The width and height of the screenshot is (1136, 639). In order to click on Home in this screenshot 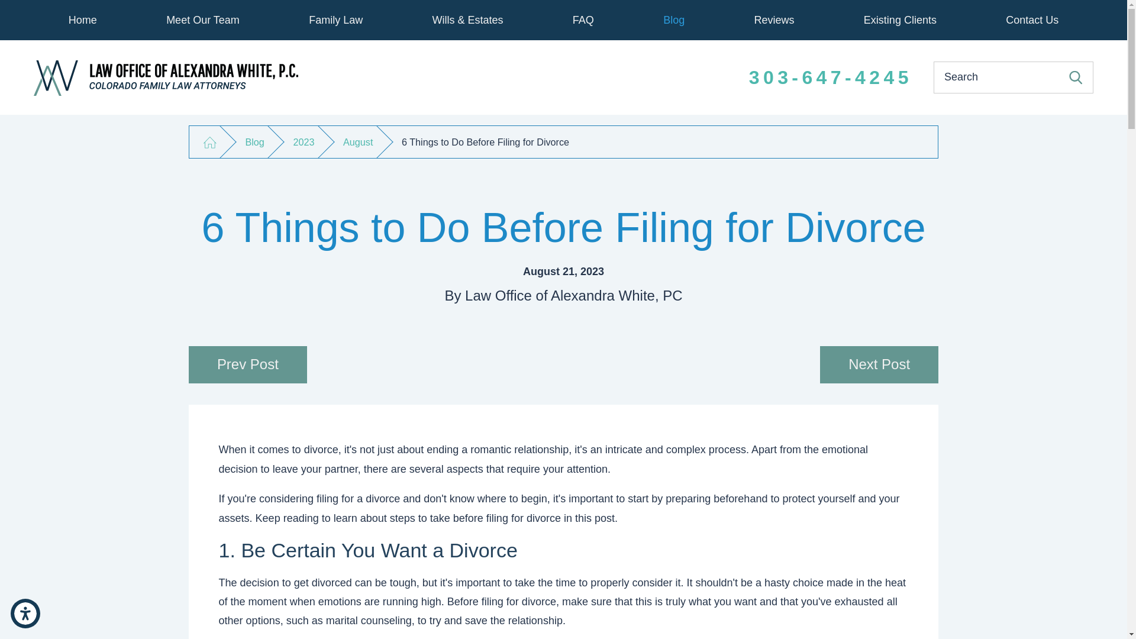, I will do `click(83, 20)`.